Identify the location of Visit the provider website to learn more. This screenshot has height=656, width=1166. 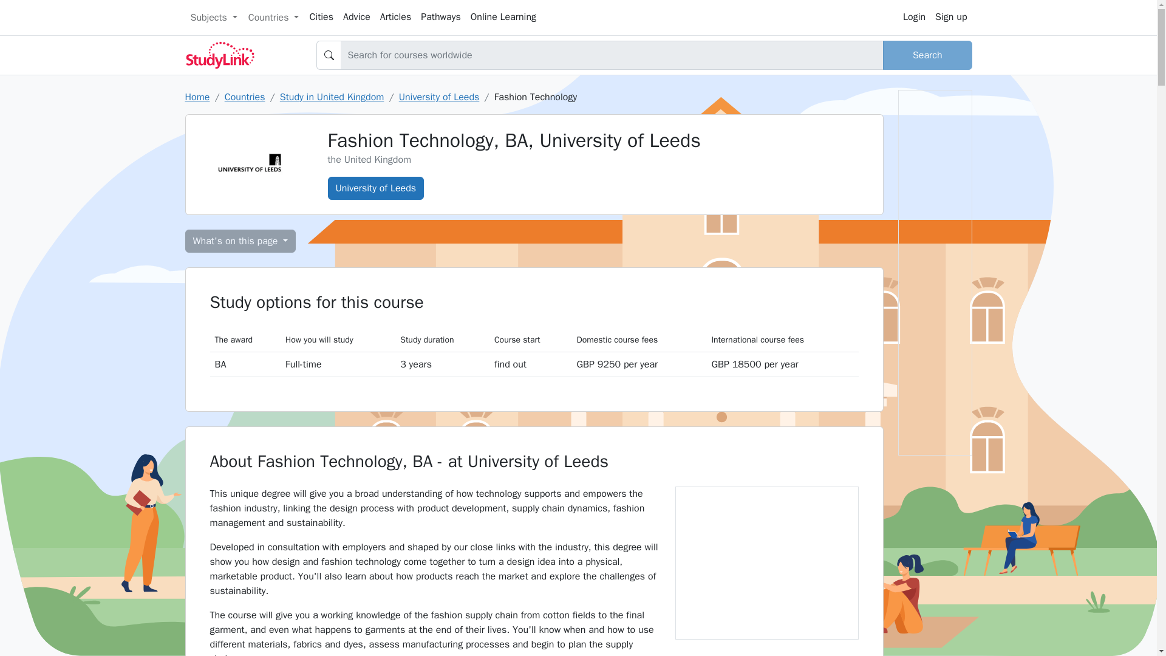
(531, 363).